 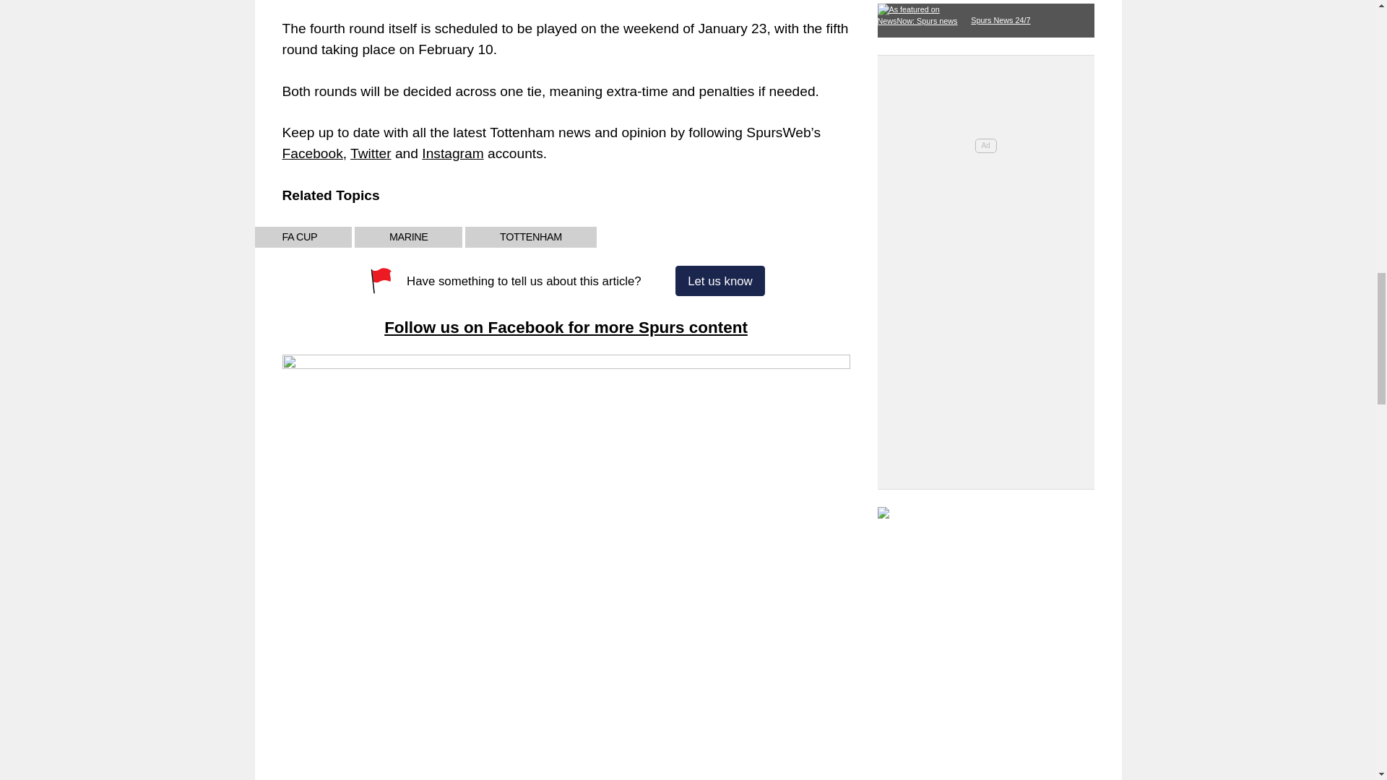 I want to click on FA CUP, so click(x=299, y=237).